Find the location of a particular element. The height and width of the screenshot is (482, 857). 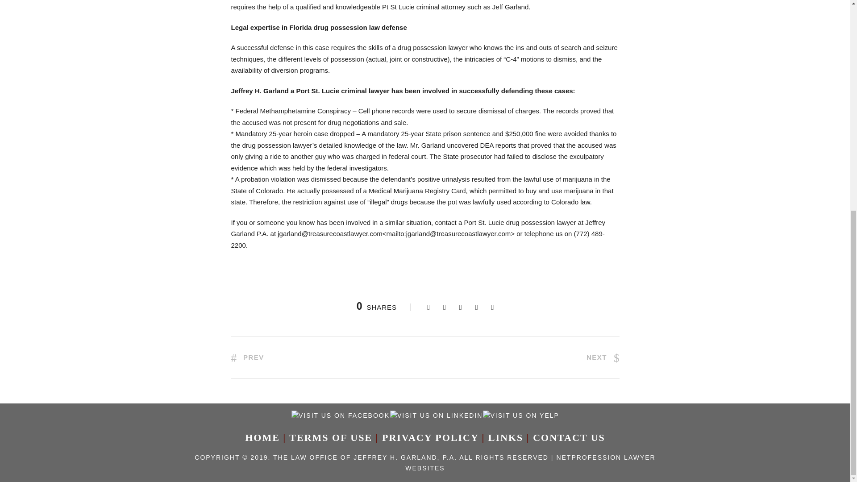

Visit us on Facebook is located at coordinates (340, 415).